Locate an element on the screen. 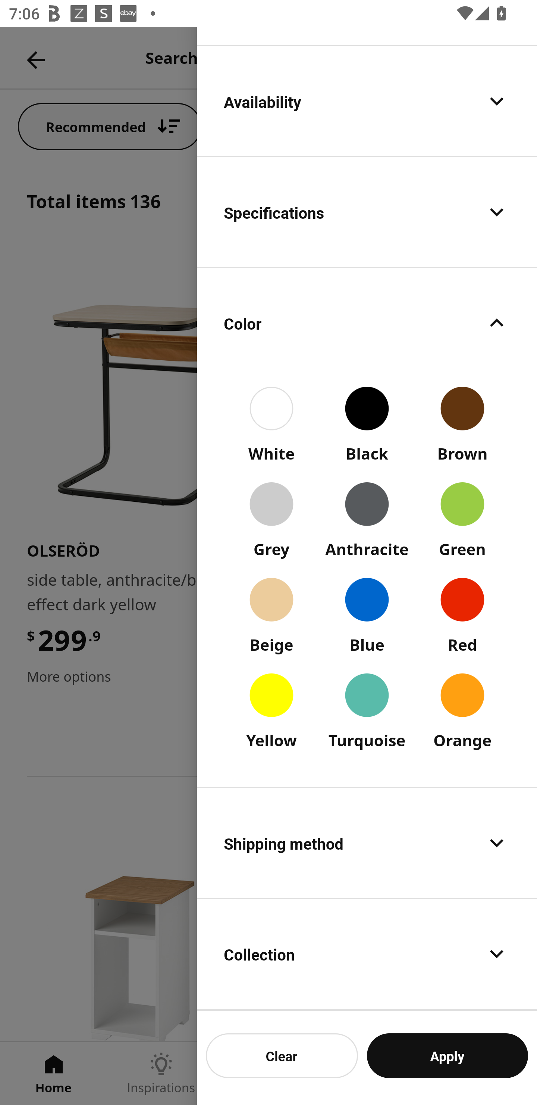  Color is located at coordinates (367, 323).